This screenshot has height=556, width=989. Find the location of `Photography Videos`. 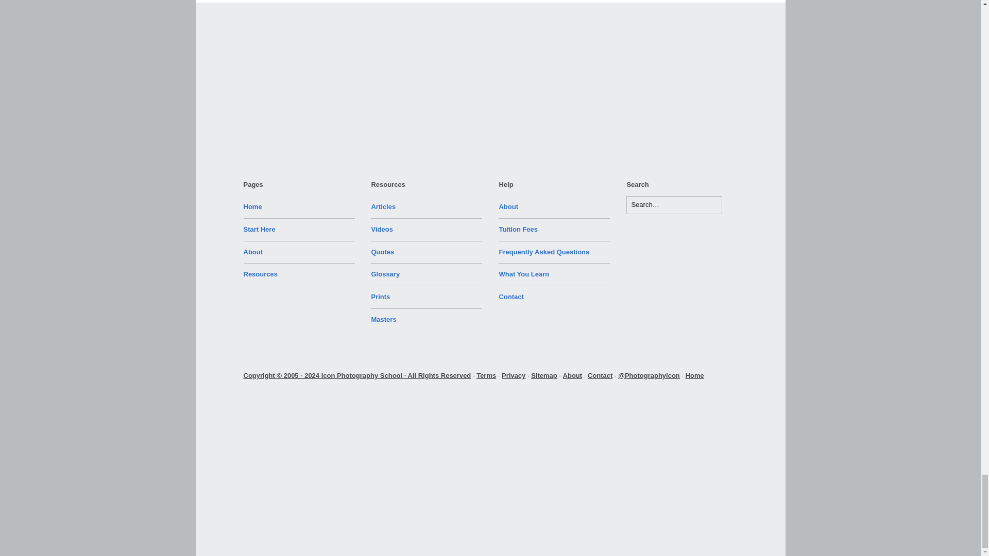

Photography Videos is located at coordinates (382, 229).